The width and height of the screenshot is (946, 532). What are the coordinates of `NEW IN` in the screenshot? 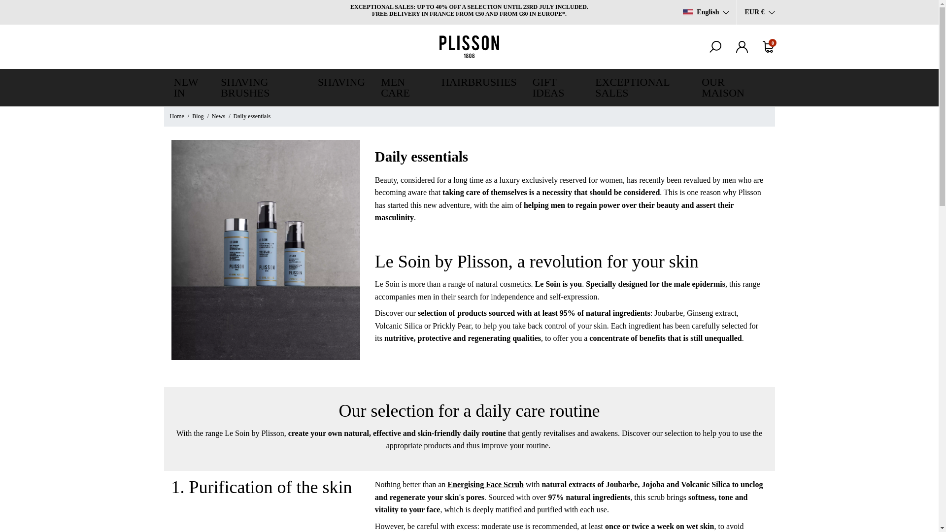 It's located at (193, 88).